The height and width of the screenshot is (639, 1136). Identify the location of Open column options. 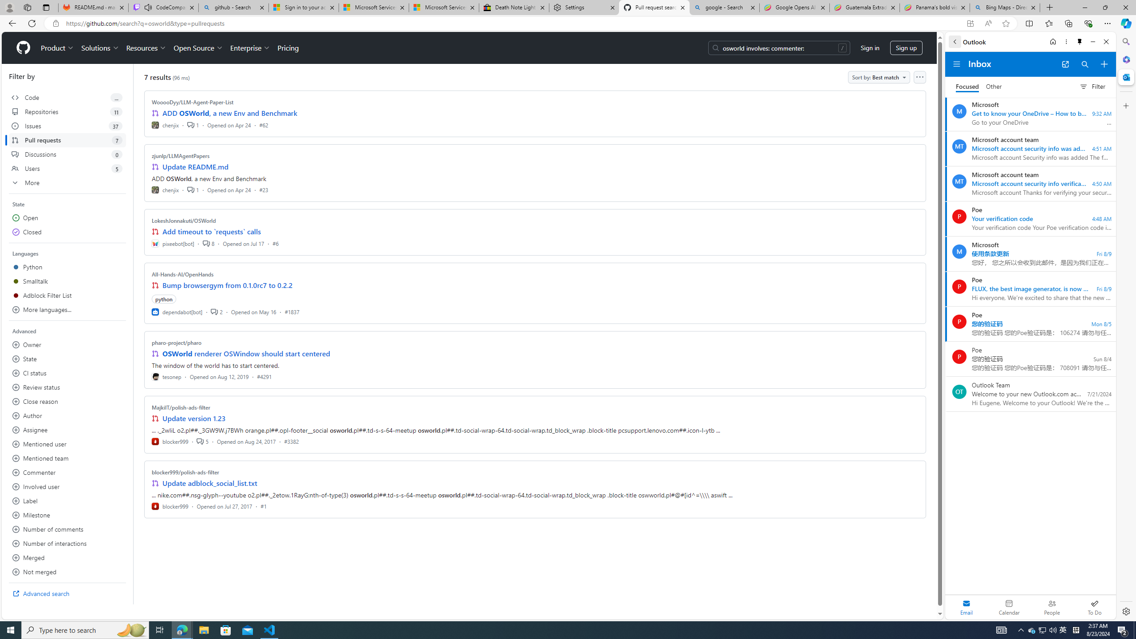
(919, 77).